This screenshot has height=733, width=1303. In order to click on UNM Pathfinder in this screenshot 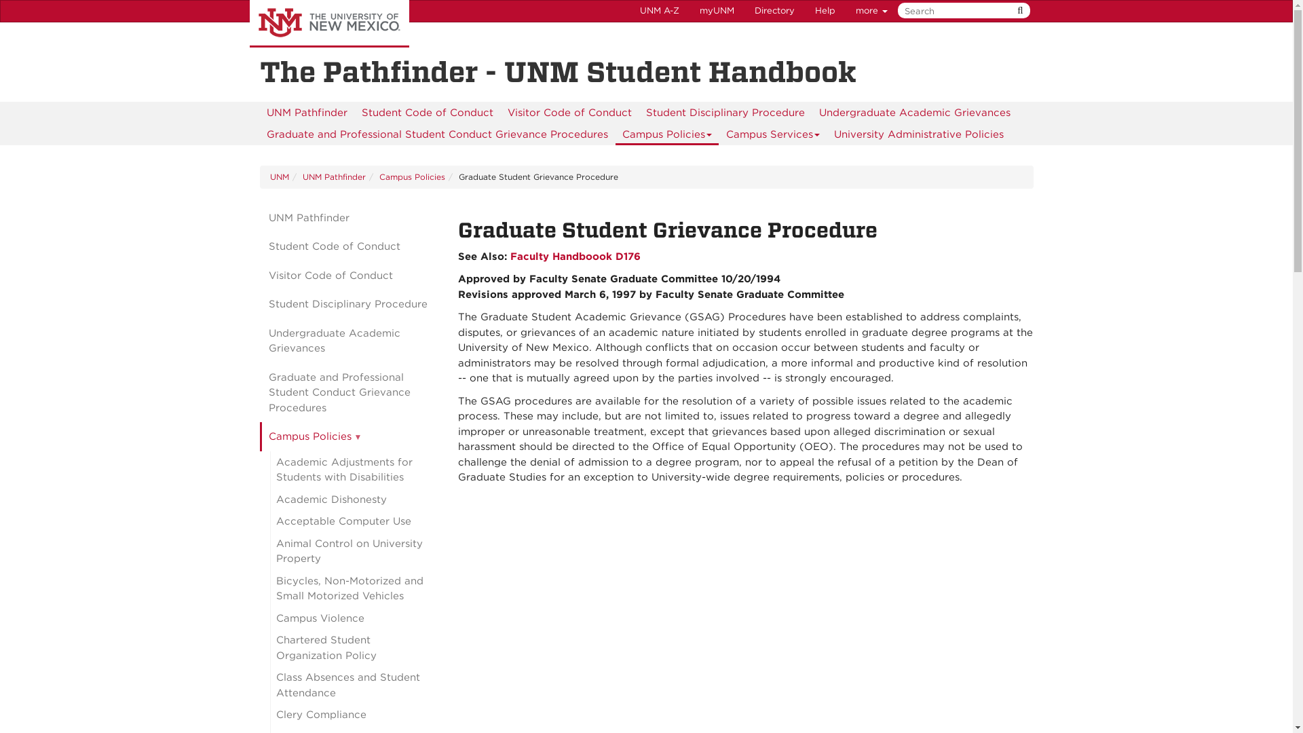, I will do `click(306, 113)`.